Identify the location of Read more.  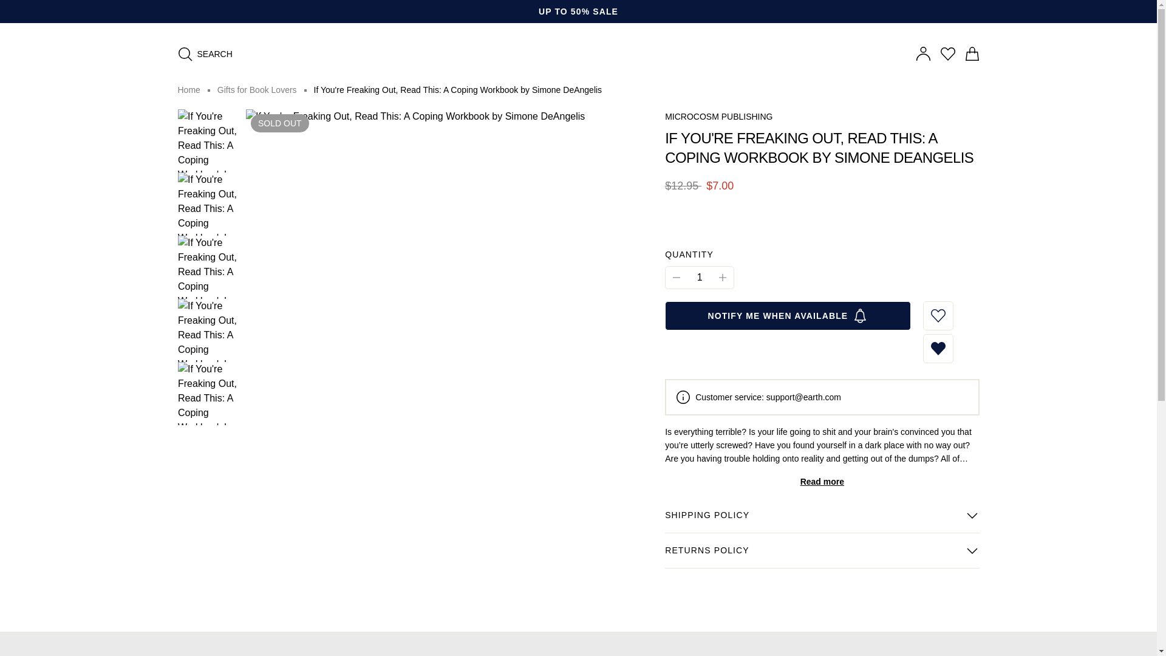
(822, 481).